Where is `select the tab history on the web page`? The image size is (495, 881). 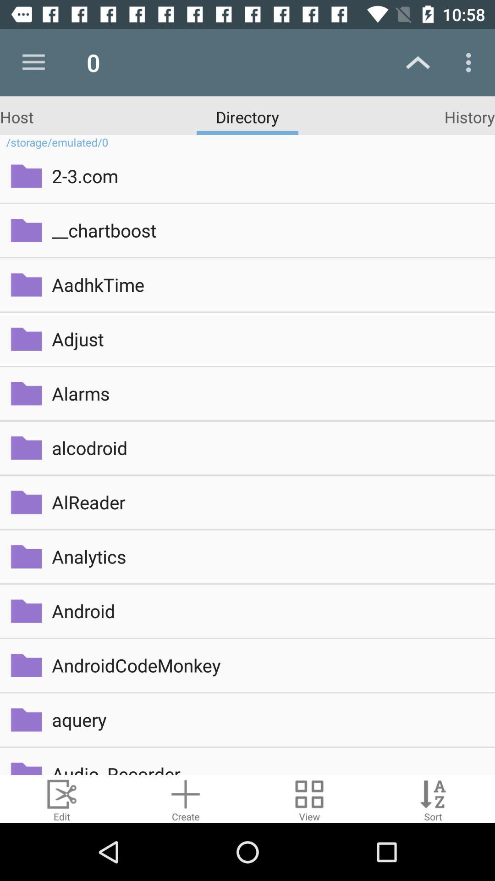
select the tab history on the web page is located at coordinates (469, 117).